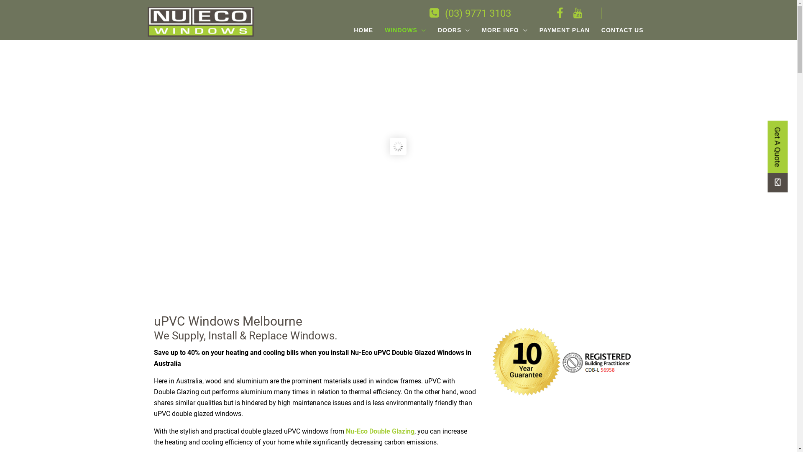 The image size is (803, 452). I want to click on HOME, so click(363, 30).